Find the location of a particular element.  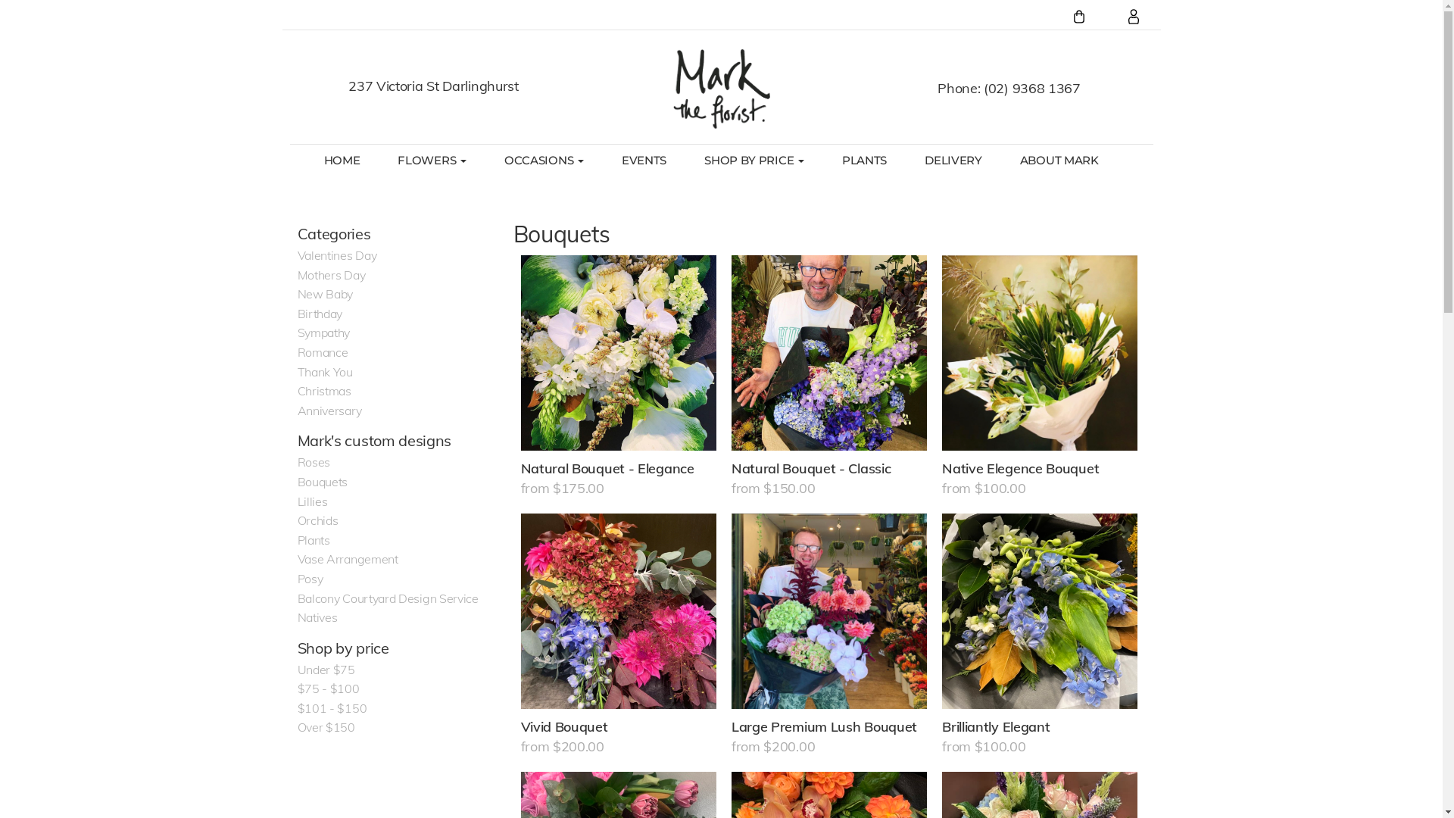

Vase Arrangement is located at coordinates (347, 559).